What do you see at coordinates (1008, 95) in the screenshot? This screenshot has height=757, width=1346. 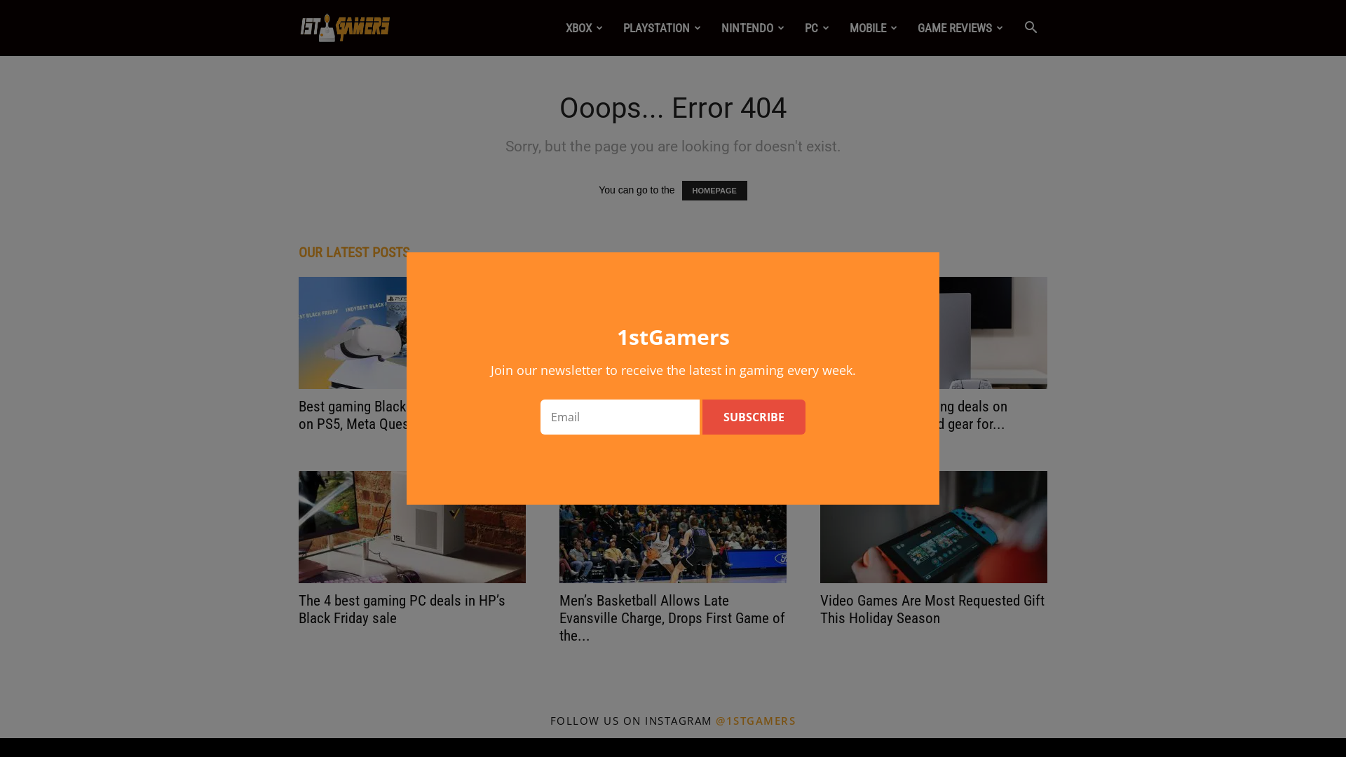 I see `Search` at bounding box center [1008, 95].